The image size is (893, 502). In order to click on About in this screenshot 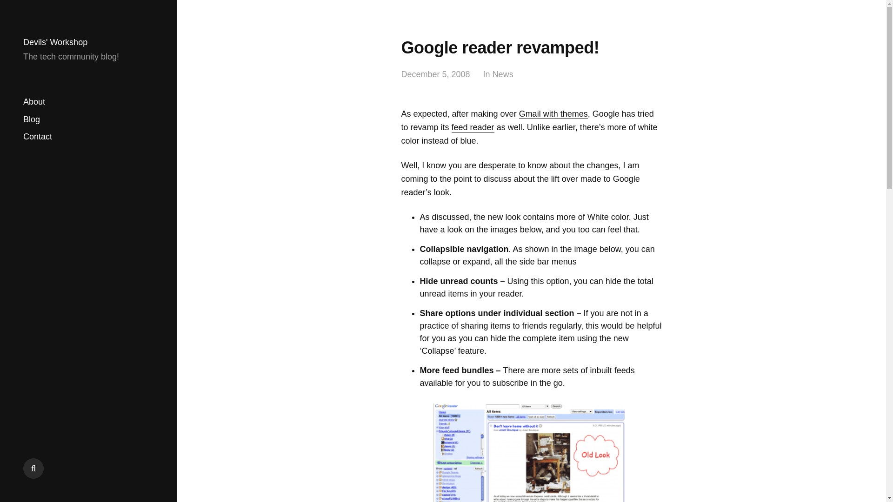, I will do `click(34, 102)`.